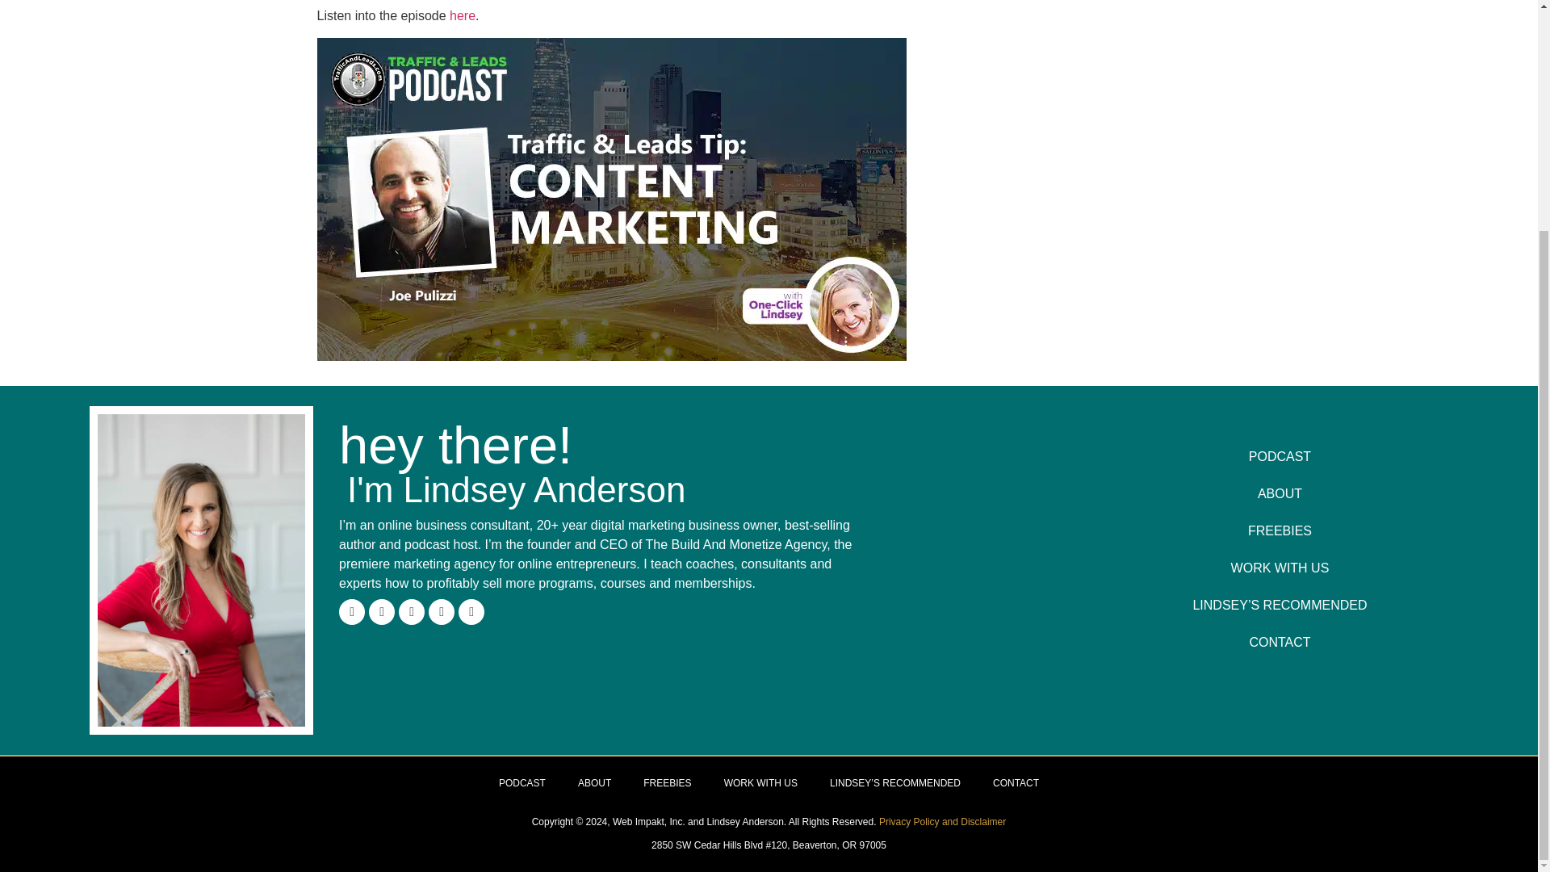 Image resolution: width=1550 pixels, height=872 pixels. I want to click on PODCAST, so click(1280, 457).